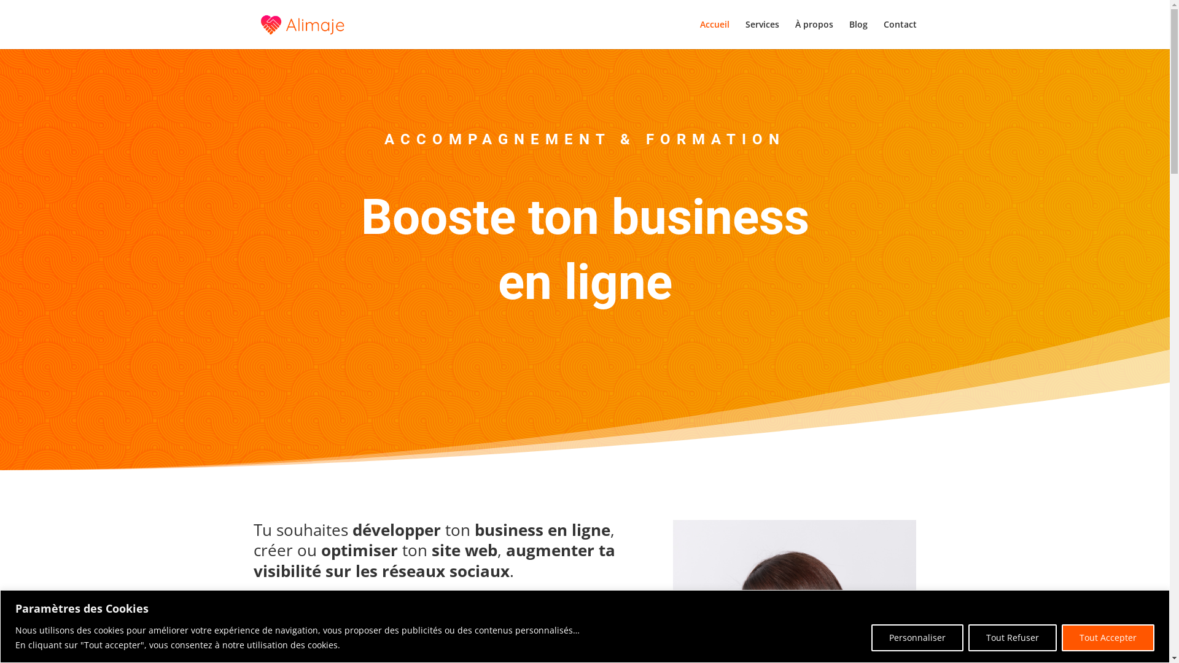  I want to click on Contact, so click(900, 34).